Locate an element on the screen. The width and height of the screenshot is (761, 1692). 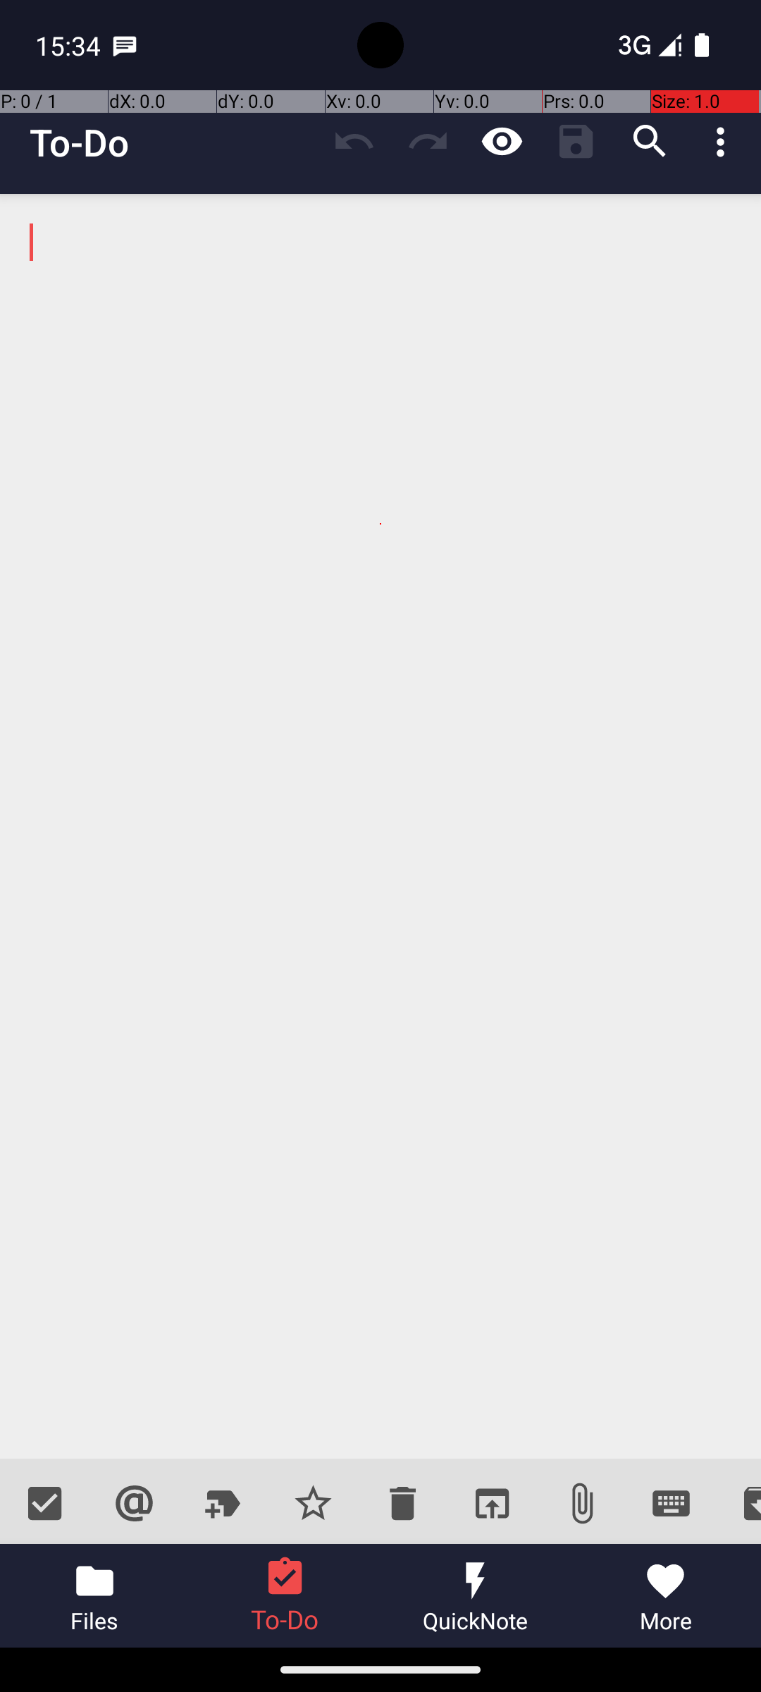
Archive completed tasks is located at coordinates (738, 1503).